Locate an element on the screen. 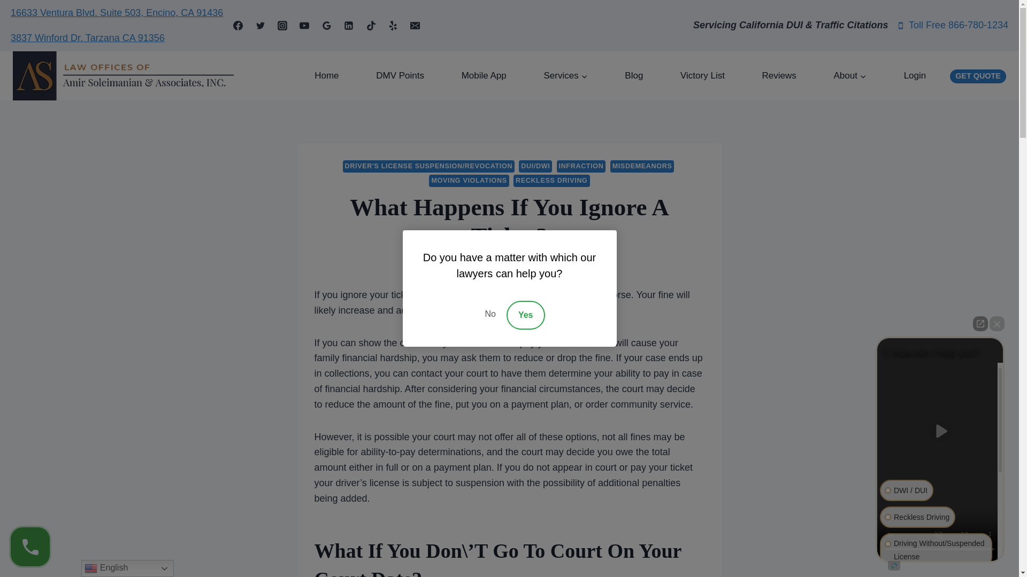 The width and height of the screenshot is (1027, 577). Victory List is located at coordinates (702, 76).